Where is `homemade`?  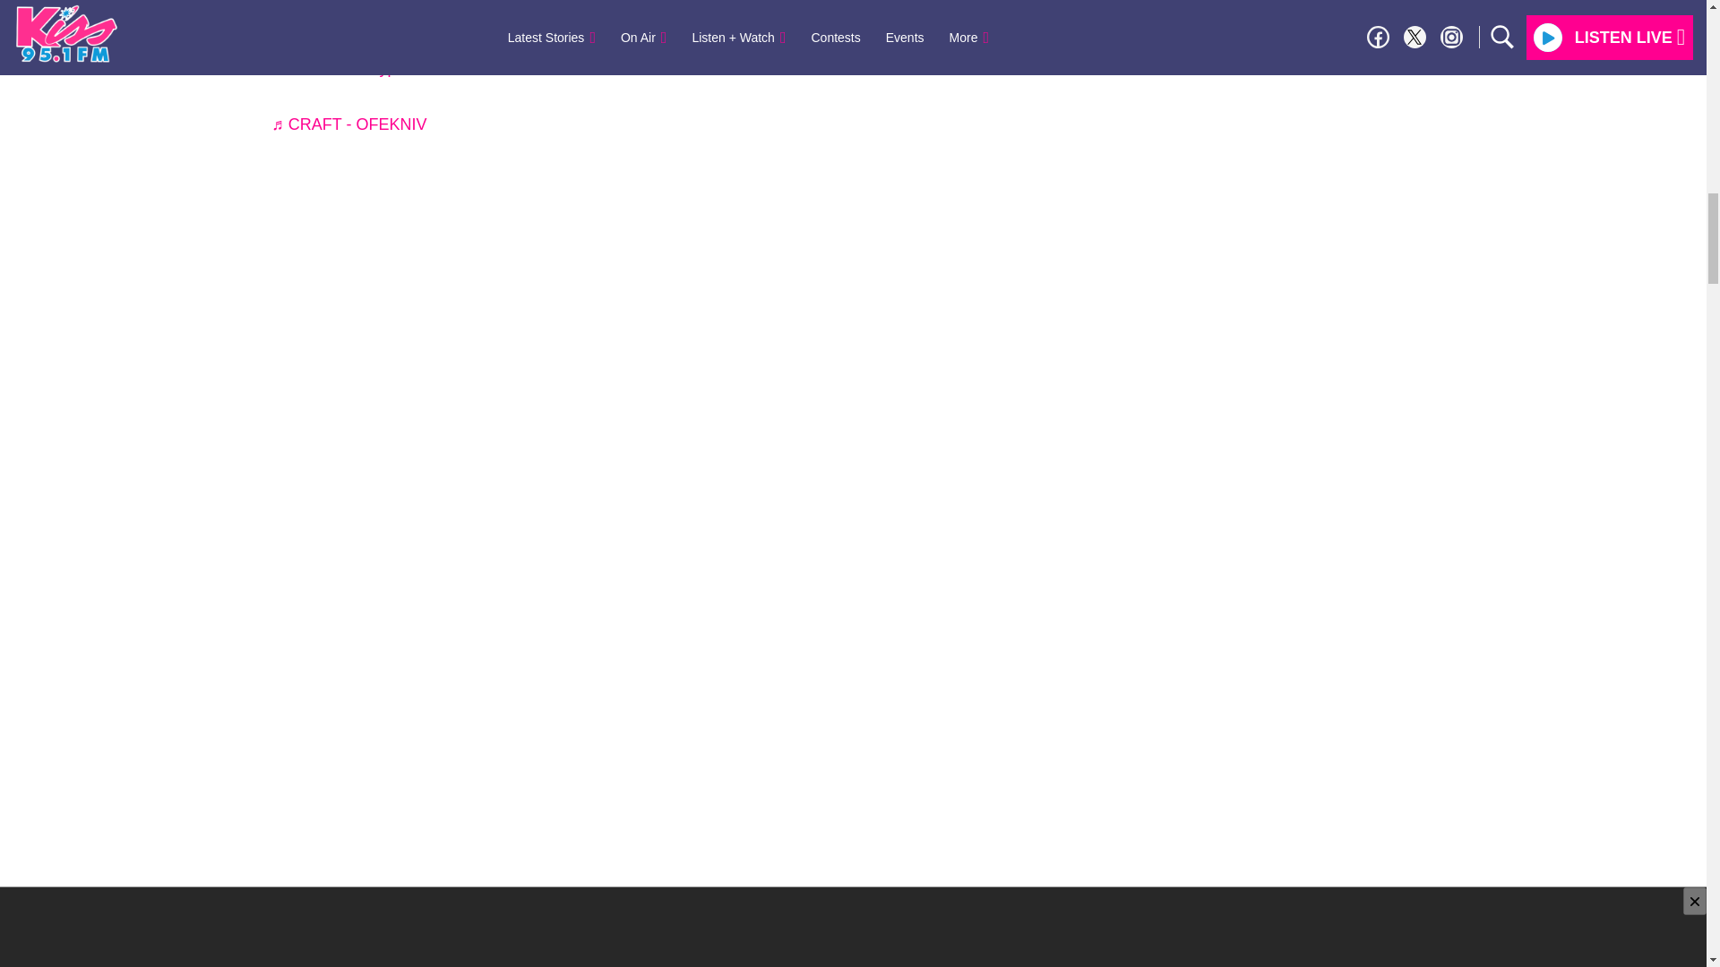 homemade is located at coordinates (316, 68).